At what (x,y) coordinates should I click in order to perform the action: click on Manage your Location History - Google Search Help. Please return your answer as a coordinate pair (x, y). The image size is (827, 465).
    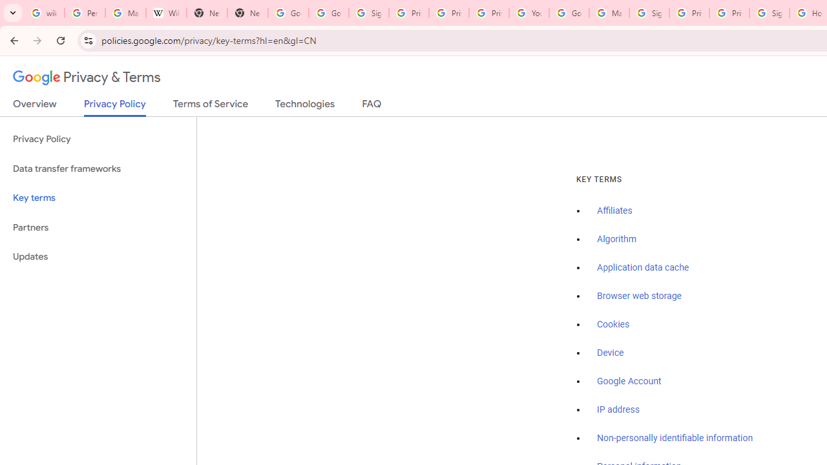
    Looking at the image, I should click on (125, 13).